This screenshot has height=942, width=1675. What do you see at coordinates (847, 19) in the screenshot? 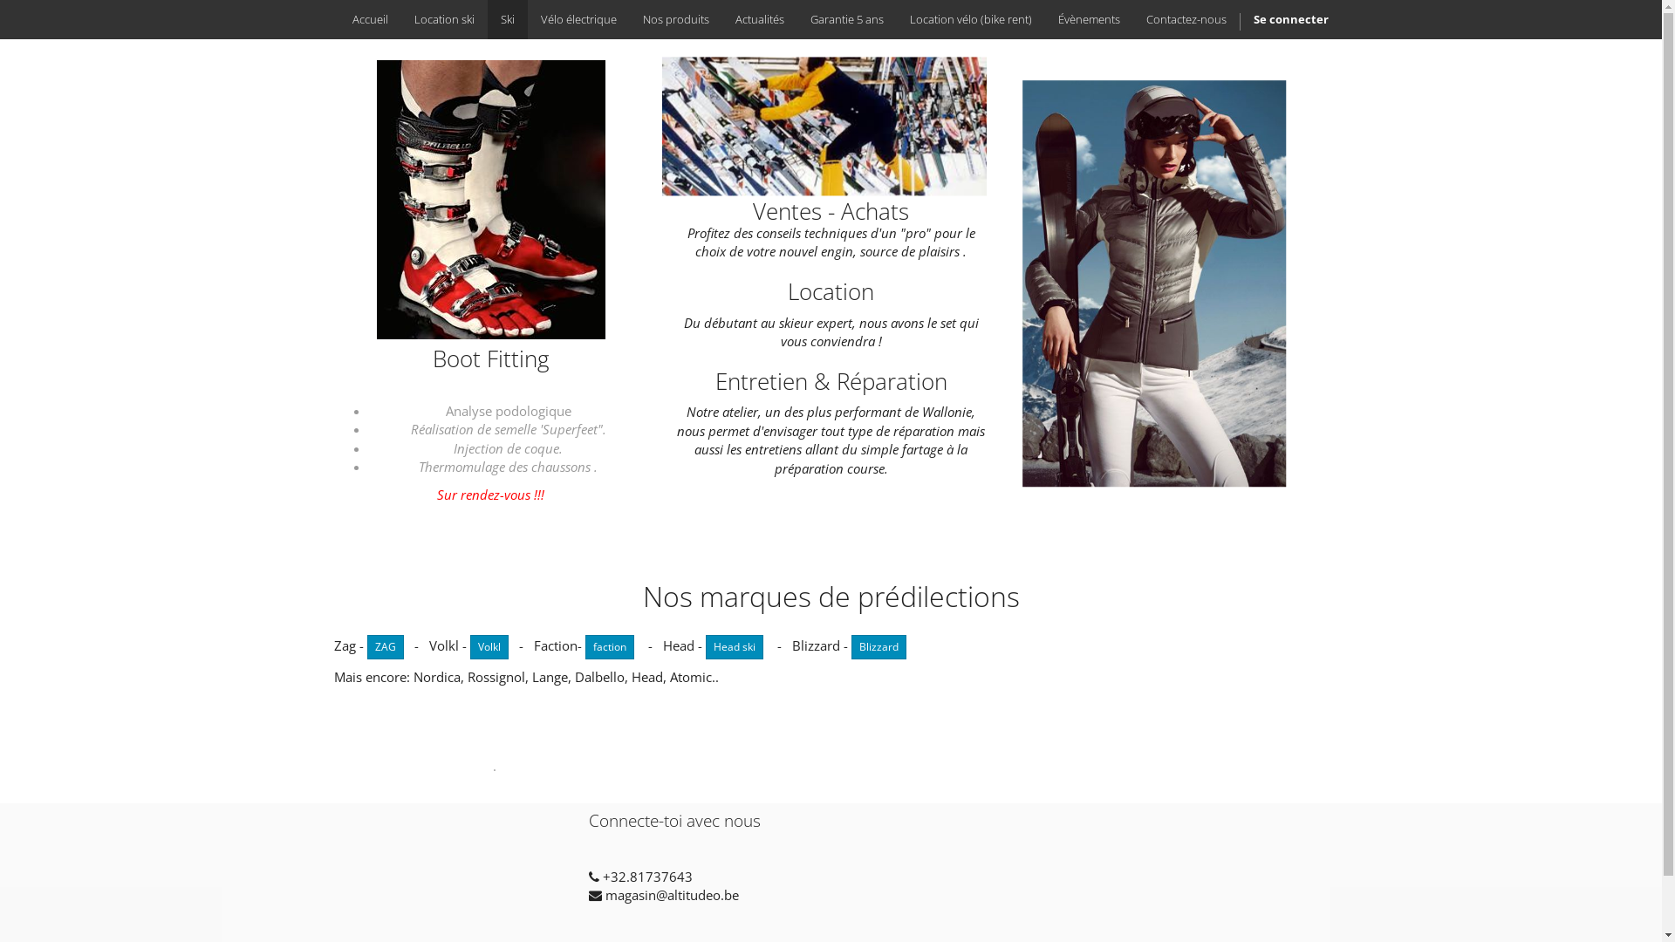
I see `Garantie 5 ans` at bounding box center [847, 19].